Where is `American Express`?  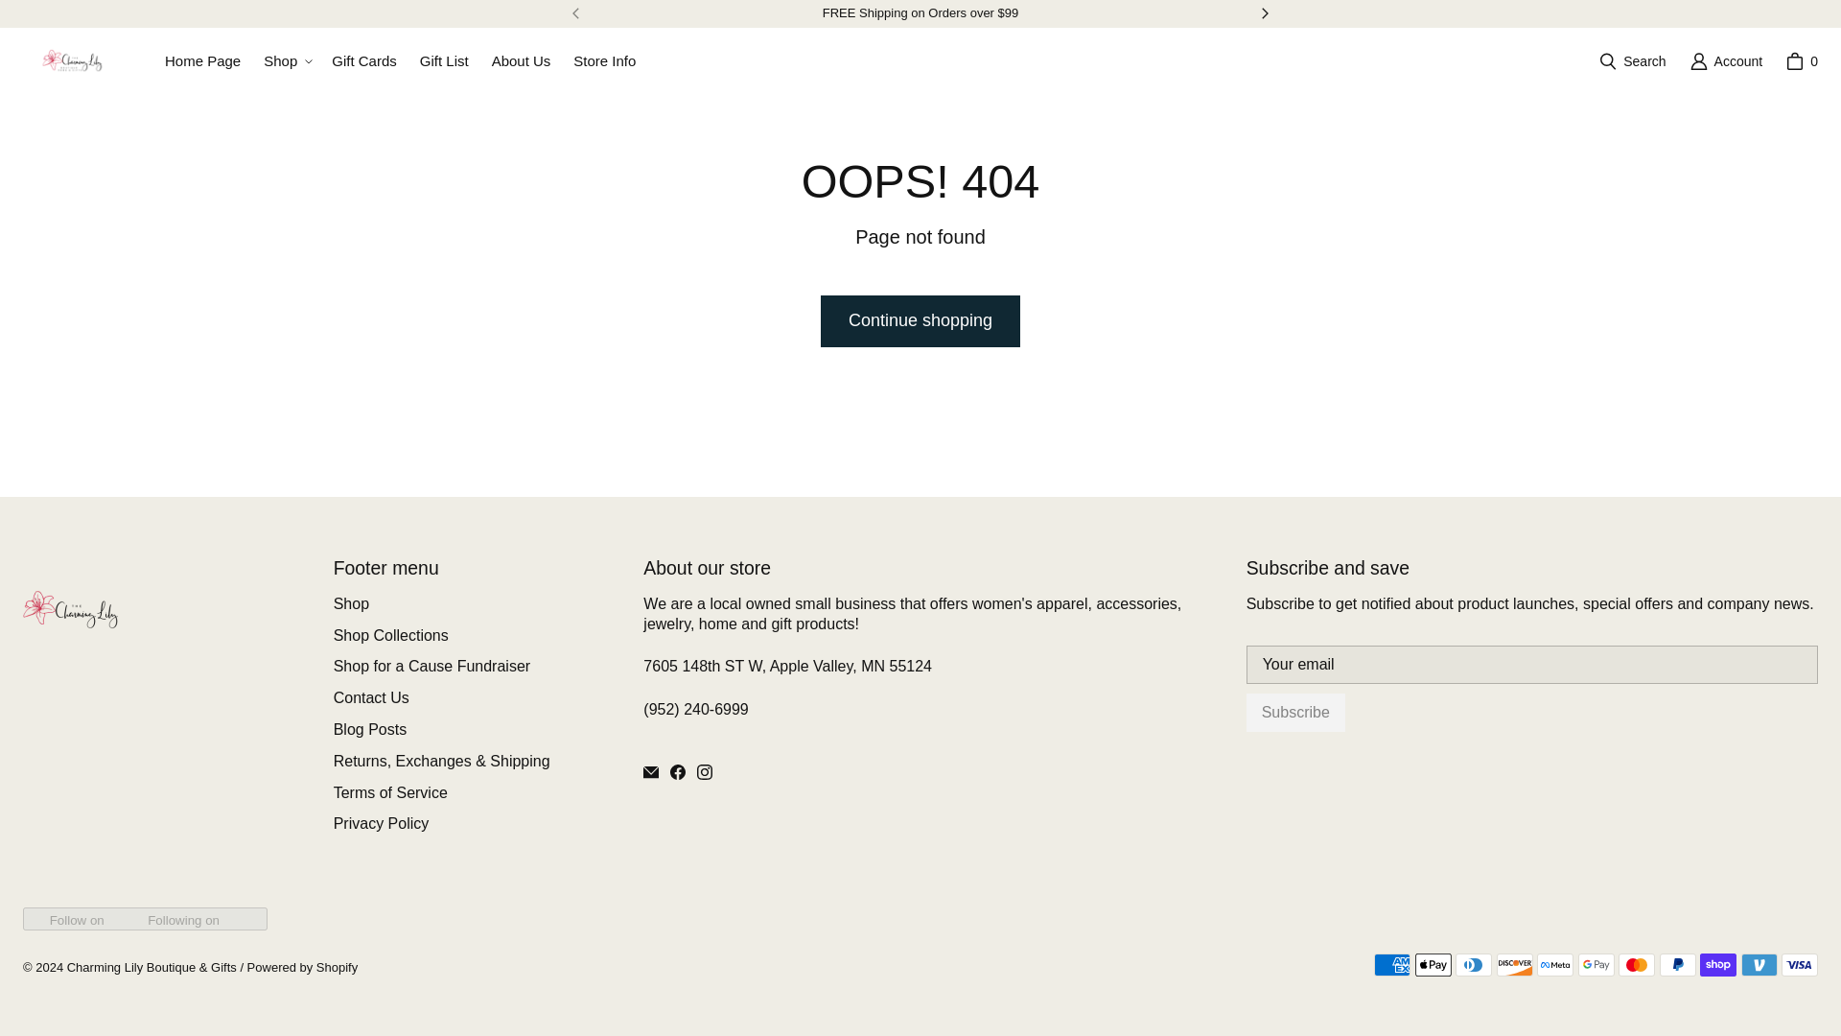
American Express is located at coordinates (1391, 965).